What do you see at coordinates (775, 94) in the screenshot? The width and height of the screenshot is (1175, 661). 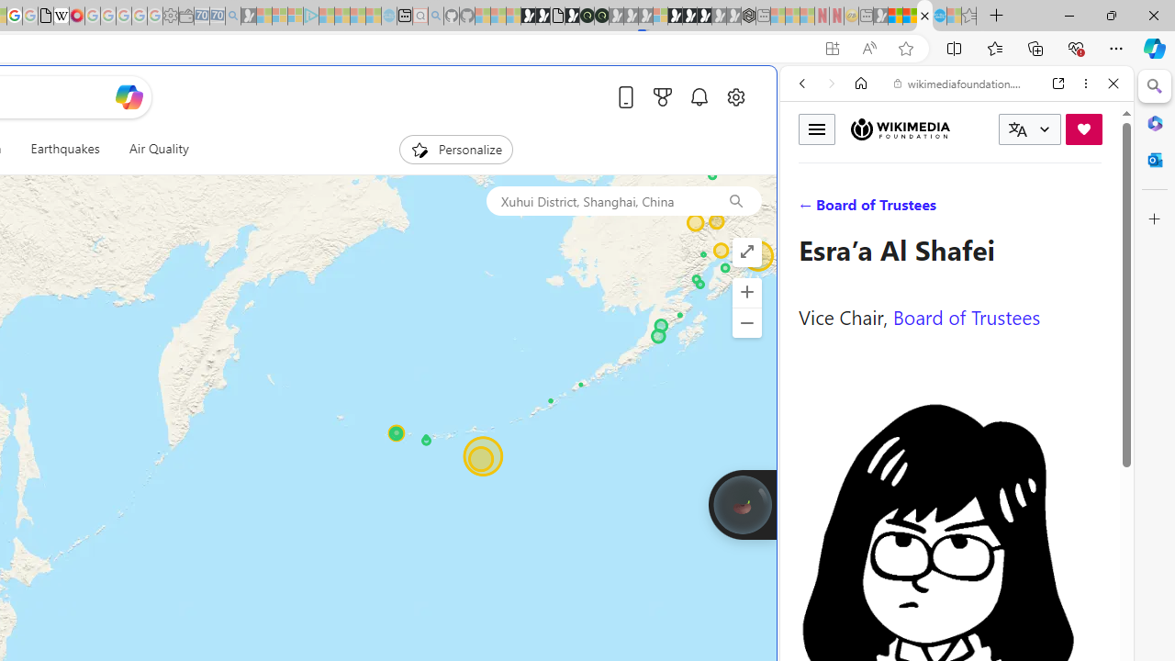 I see `Close split screen` at bounding box center [775, 94].